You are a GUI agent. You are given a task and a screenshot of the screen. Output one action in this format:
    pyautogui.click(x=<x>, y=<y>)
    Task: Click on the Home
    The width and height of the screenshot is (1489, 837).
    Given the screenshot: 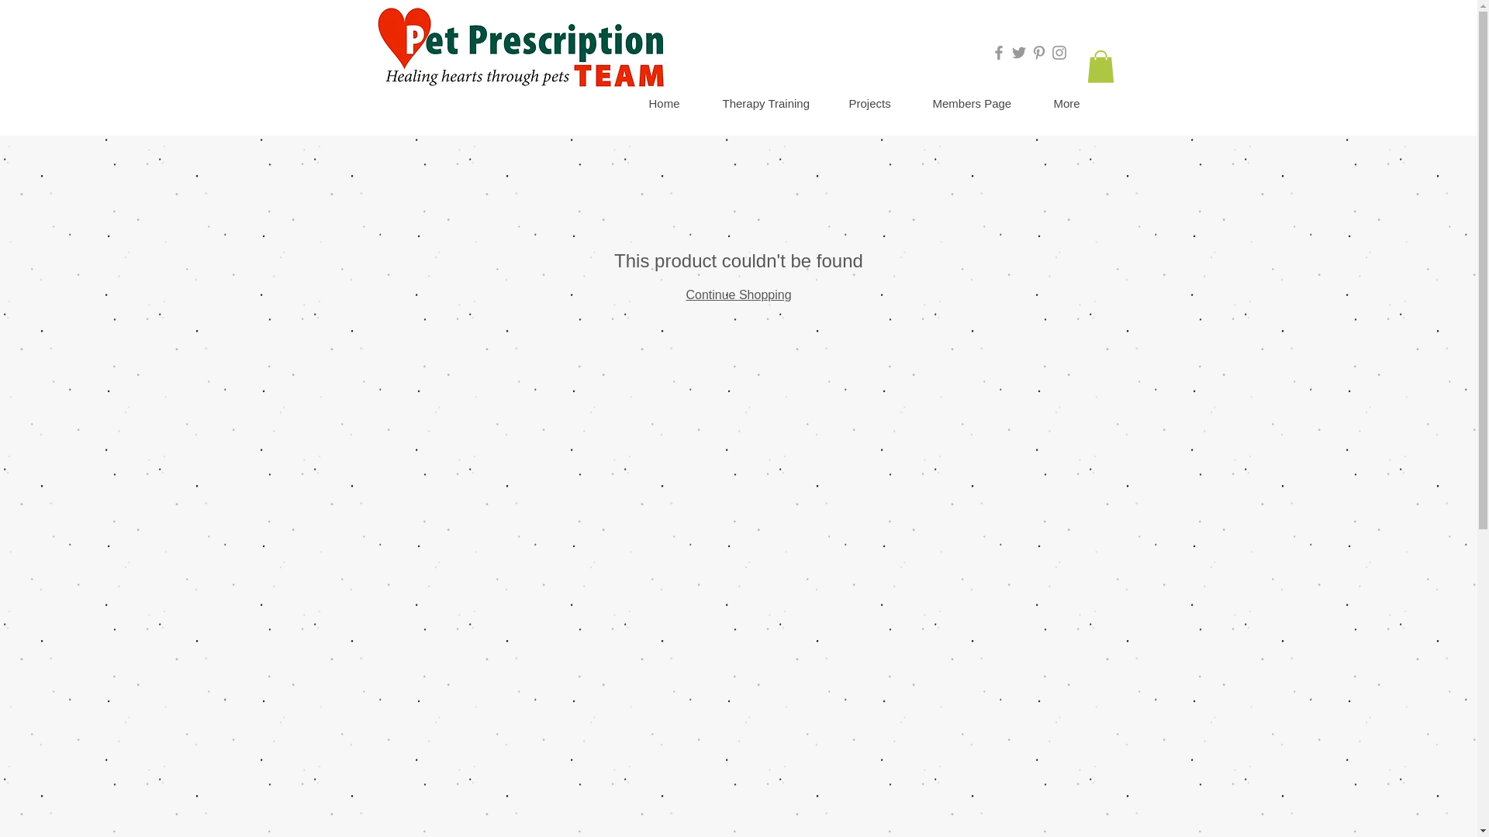 What is the action you would take?
    pyautogui.click(x=673, y=104)
    